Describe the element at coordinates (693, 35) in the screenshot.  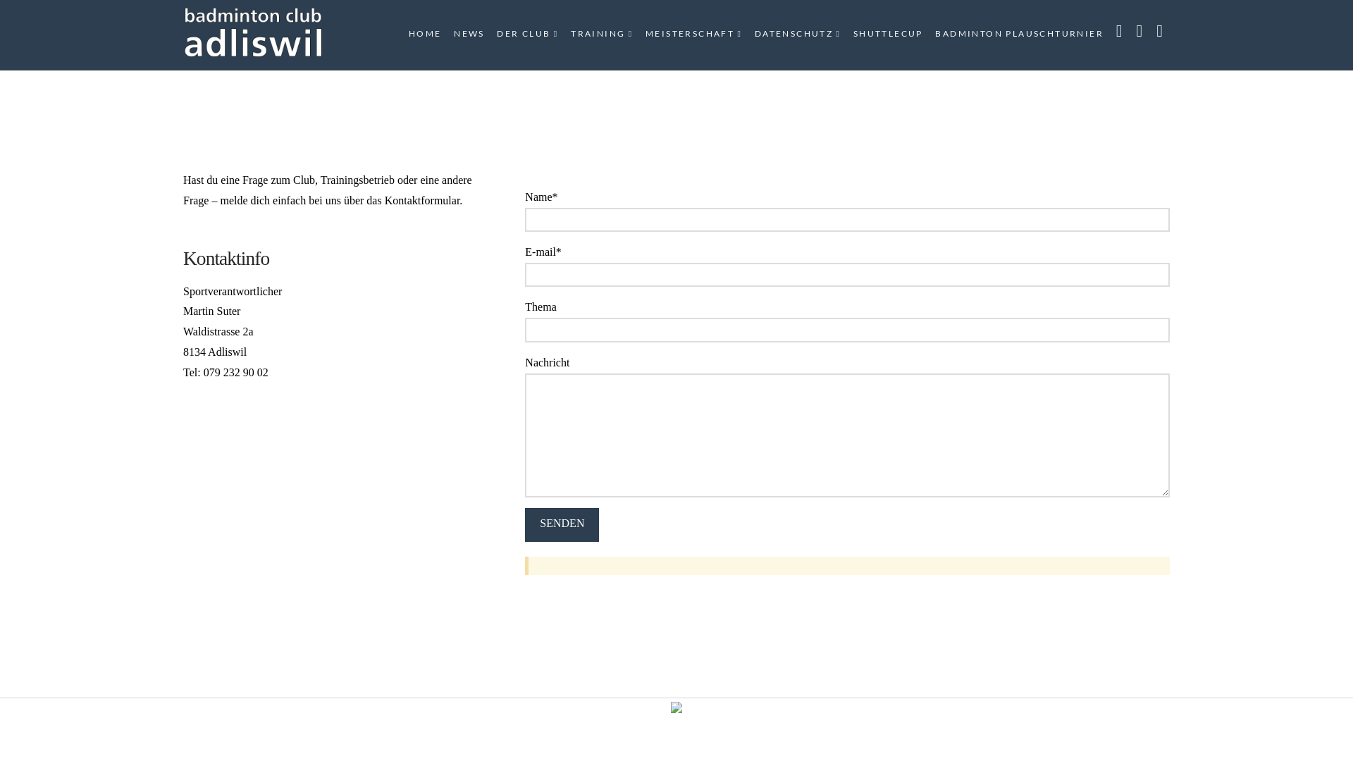
I see `MEISTERSCHAFT` at that location.